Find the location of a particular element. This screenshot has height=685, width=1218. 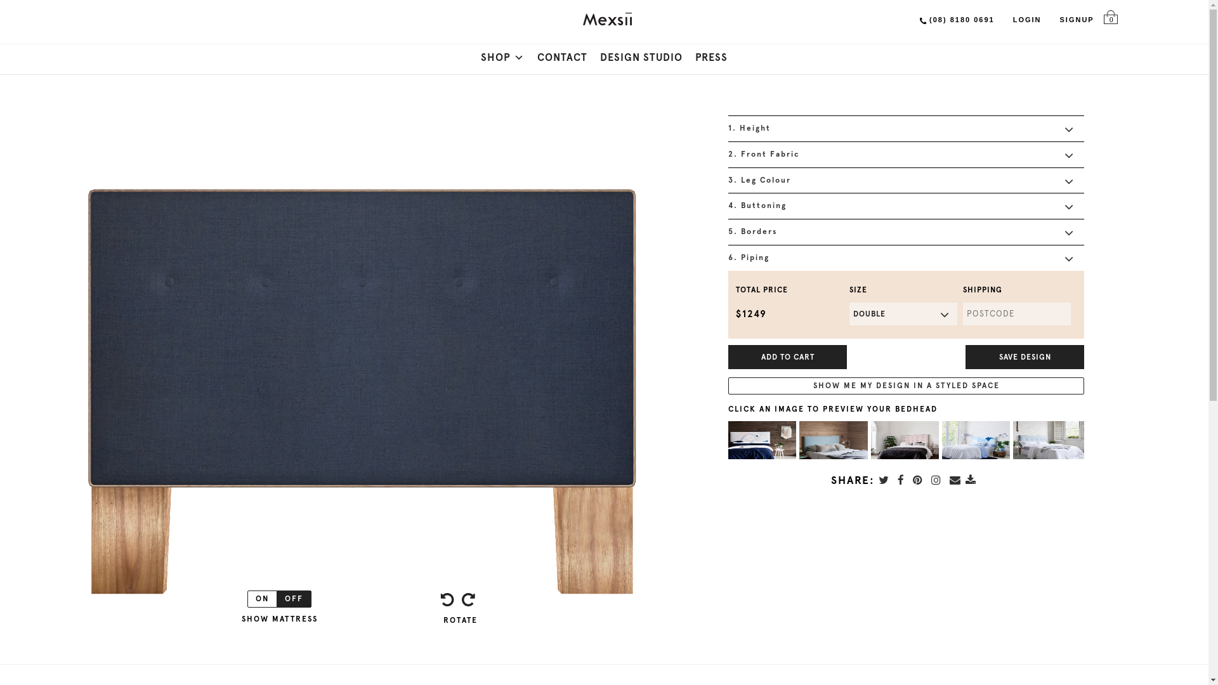

0 is located at coordinates (1109, 20).